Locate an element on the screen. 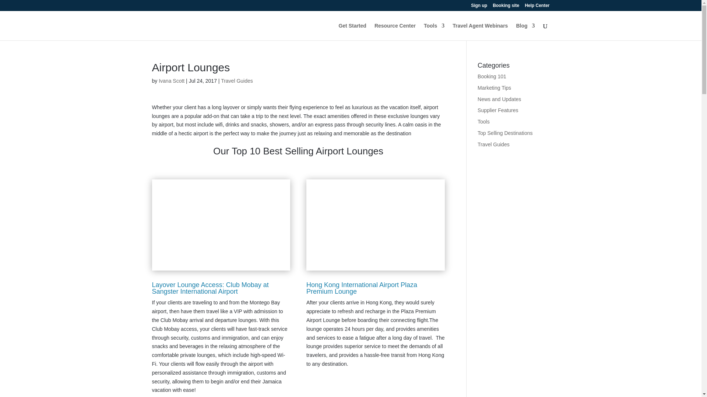 This screenshot has width=707, height=397. Tools is located at coordinates (434, 32).